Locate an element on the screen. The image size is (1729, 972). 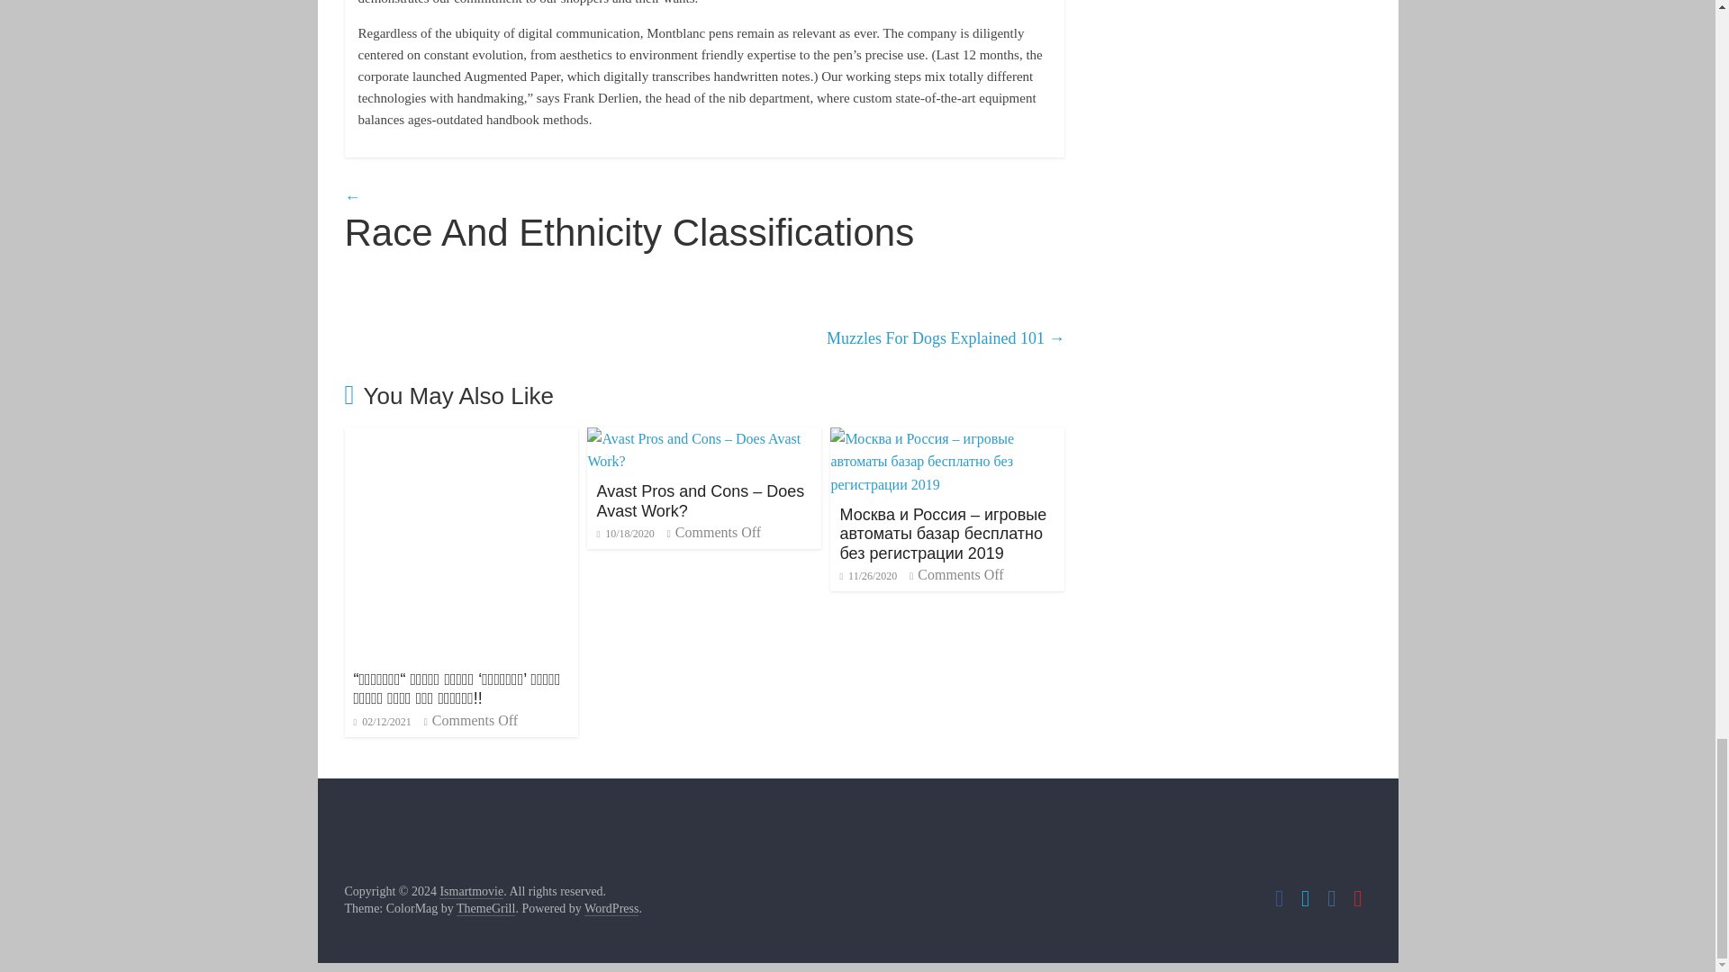
12:00 am is located at coordinates (625, 534).